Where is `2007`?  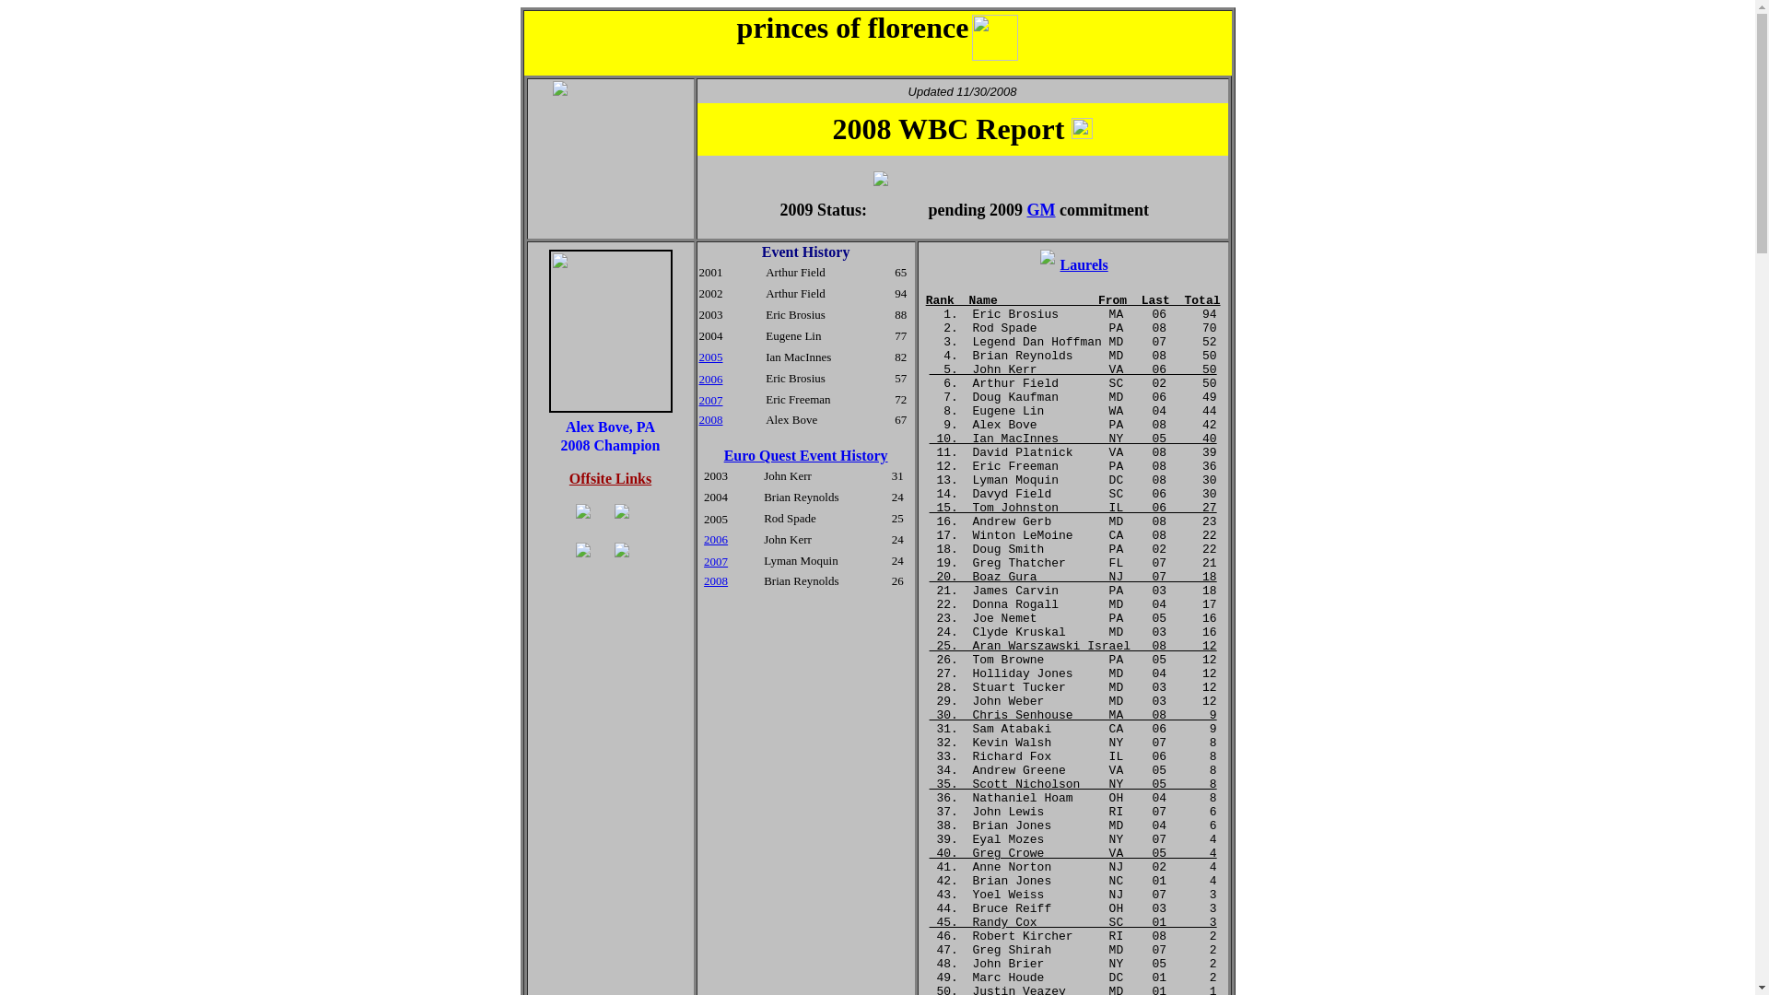 2007 is located at coordinates (715, 560).